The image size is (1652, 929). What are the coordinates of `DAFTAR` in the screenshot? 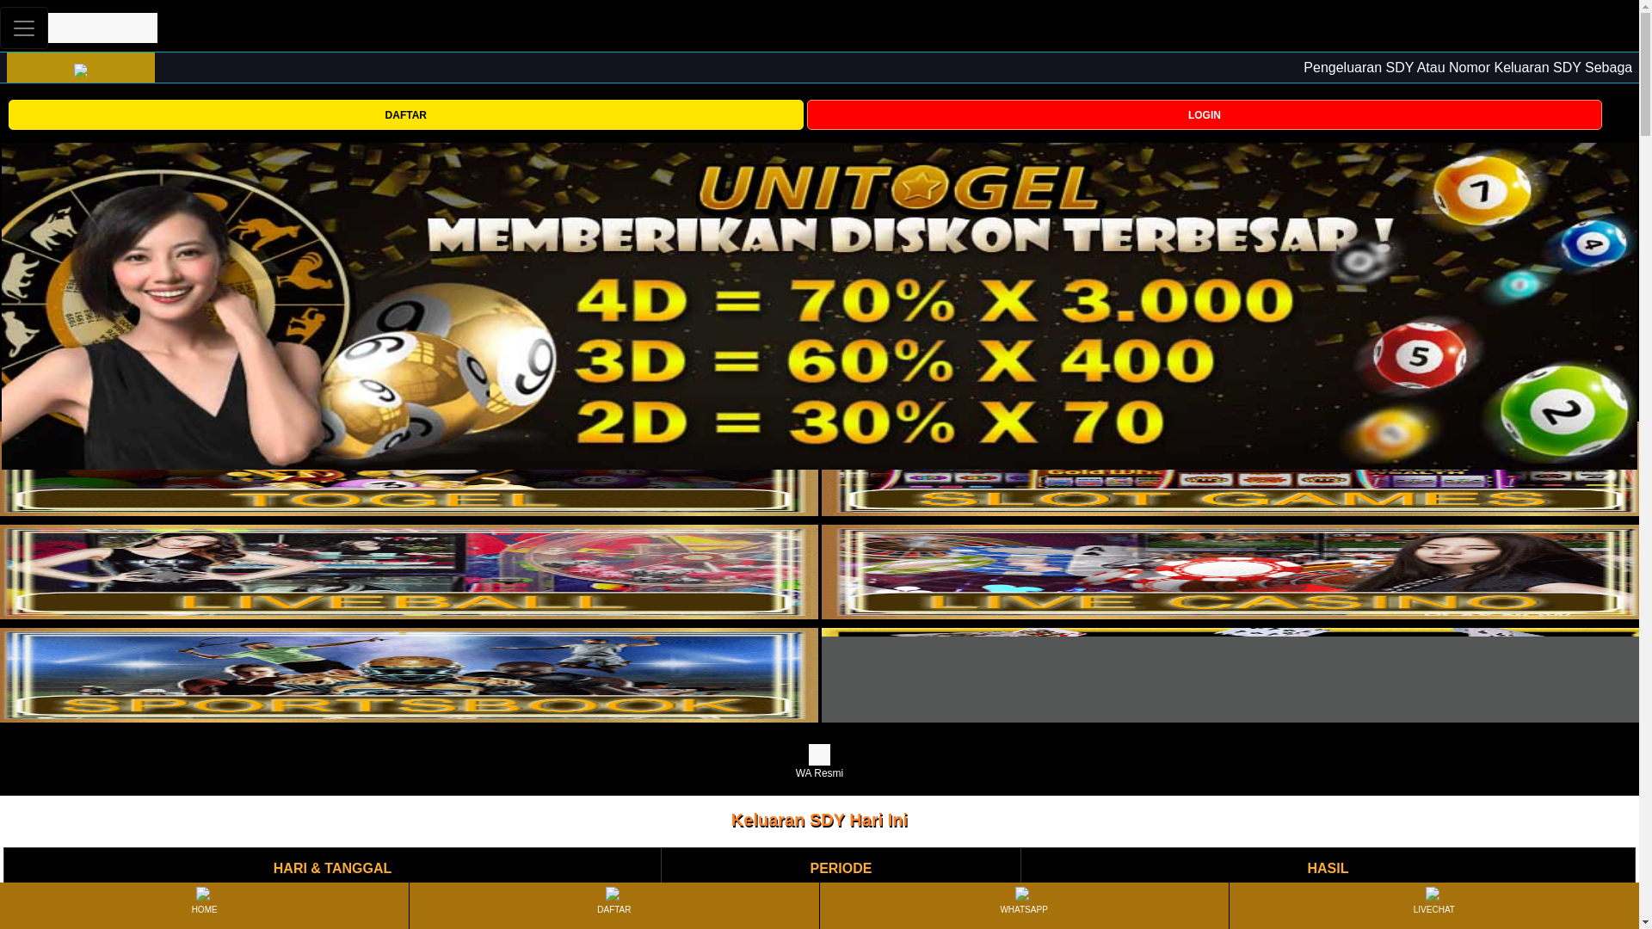 It's located at (405, 114).